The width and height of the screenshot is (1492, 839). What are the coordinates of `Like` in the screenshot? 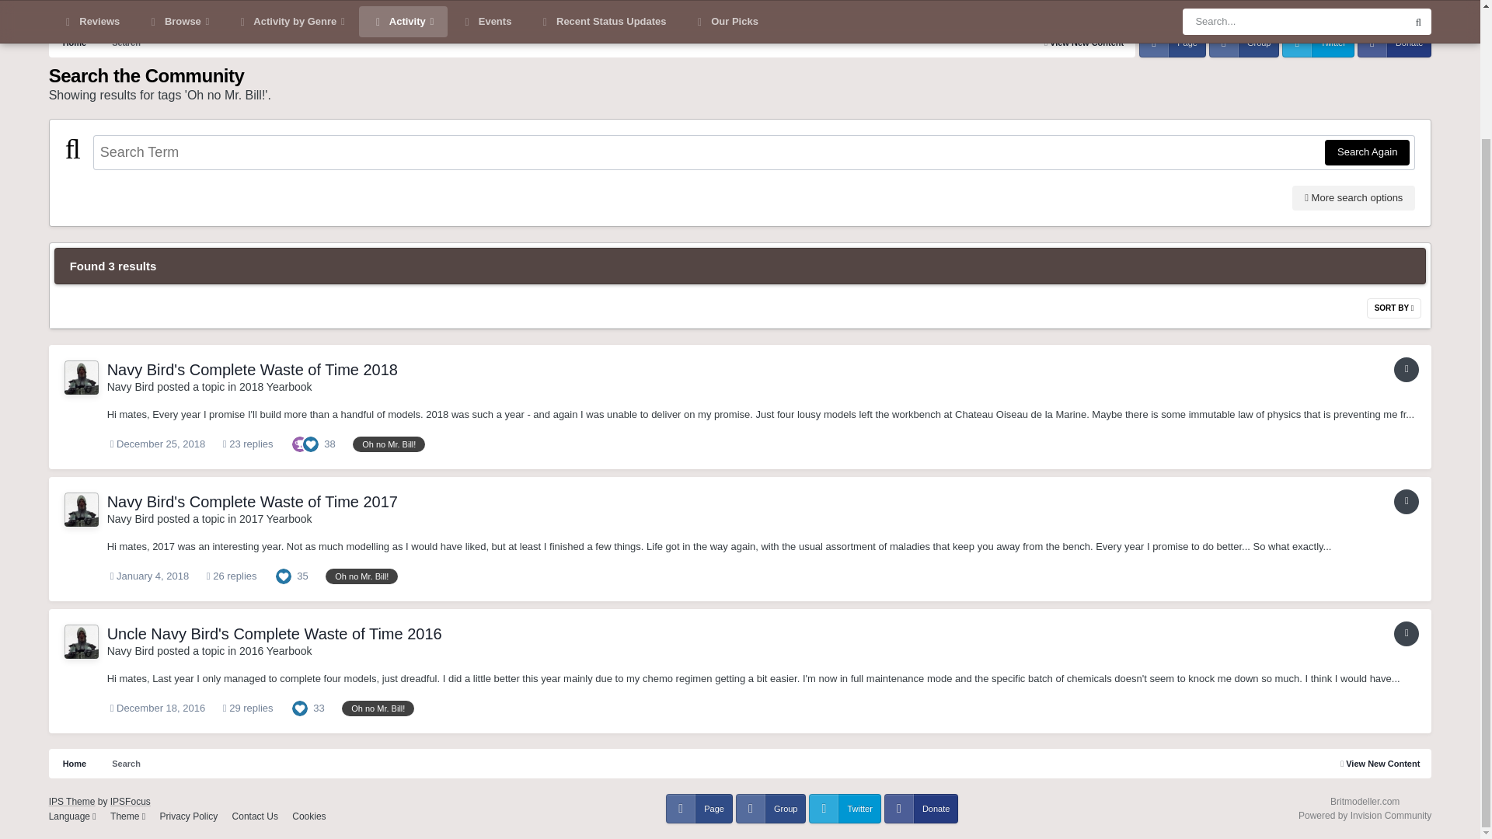 It's located at (283, 576).